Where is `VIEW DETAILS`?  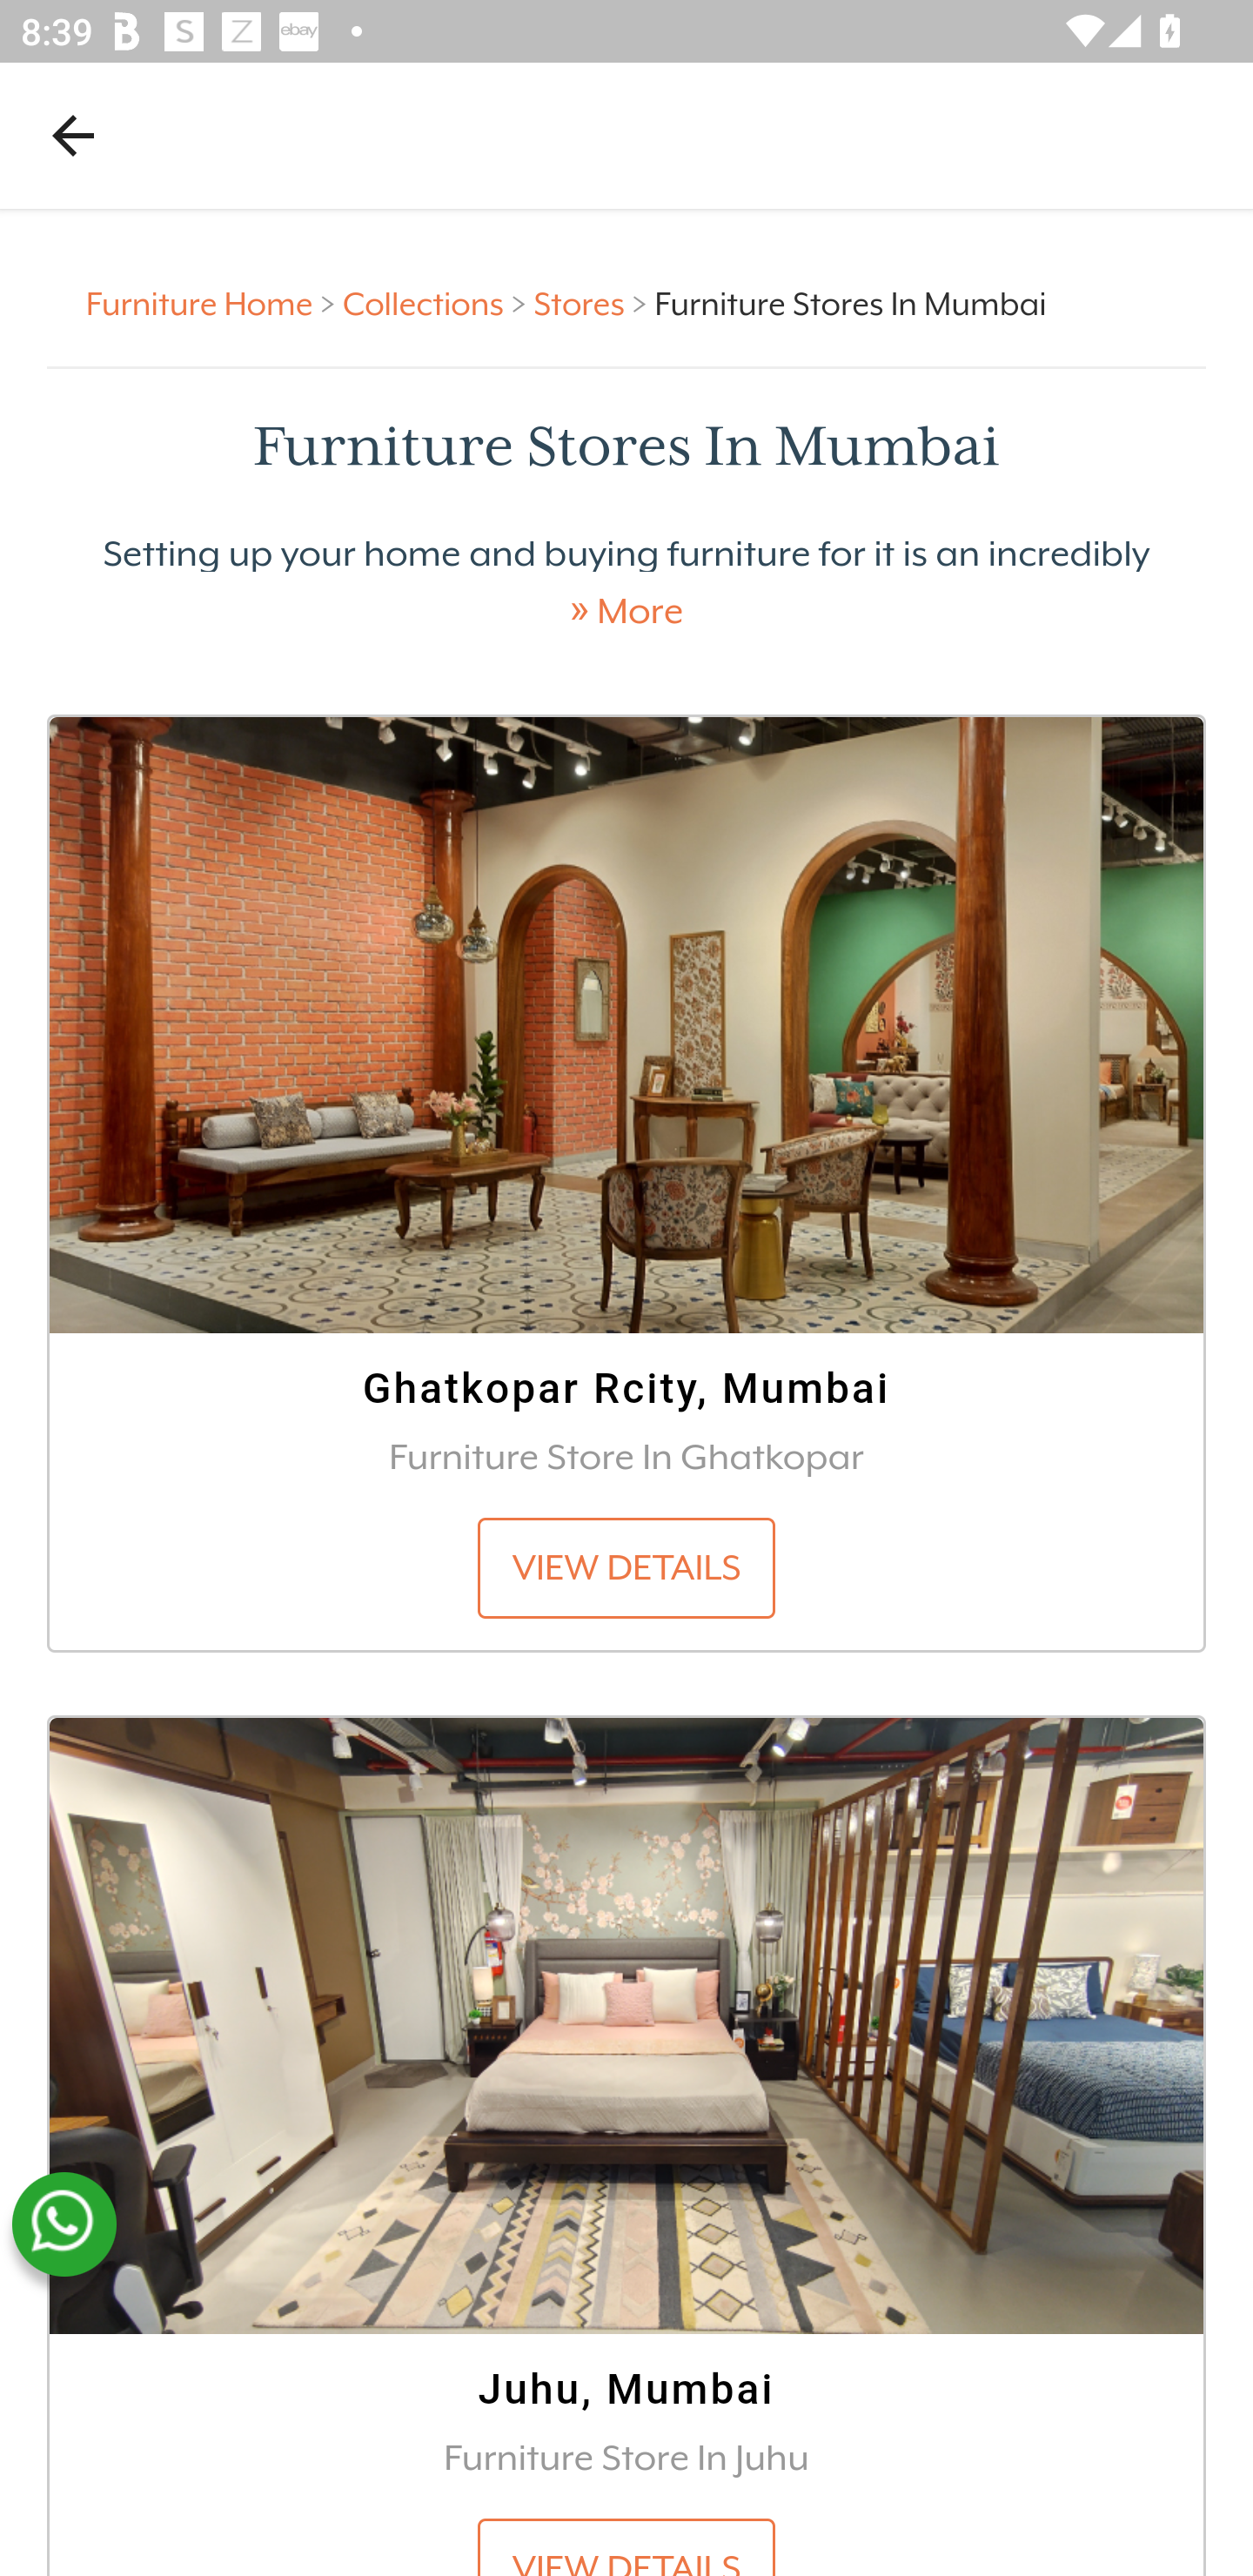
VIEW DETAILS is located at coordinates (626, 2546).